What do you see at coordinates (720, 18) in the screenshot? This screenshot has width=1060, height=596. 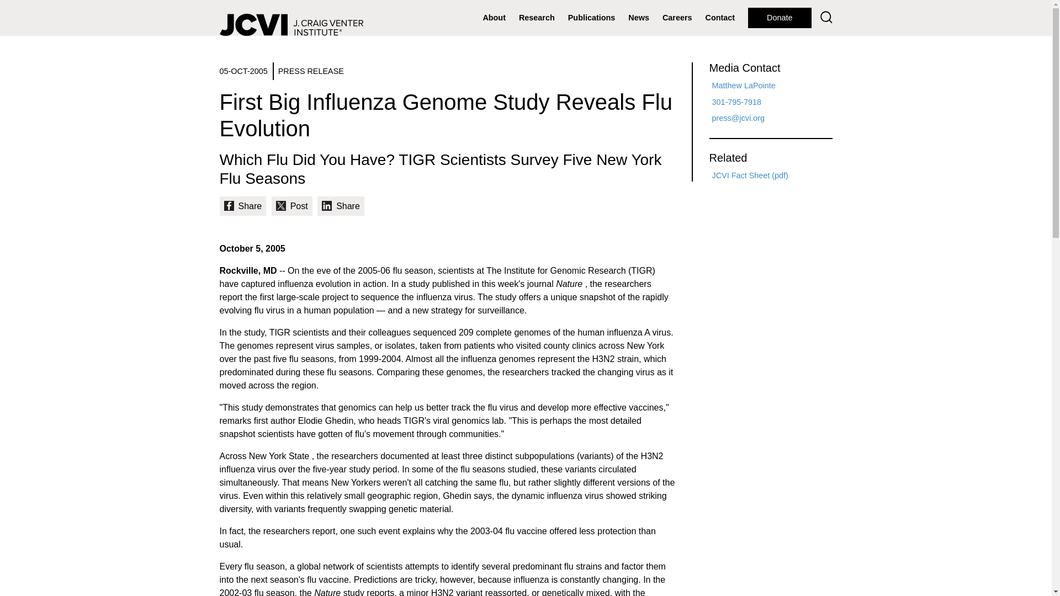 I see `Contact` at bounding box center [720, 18].